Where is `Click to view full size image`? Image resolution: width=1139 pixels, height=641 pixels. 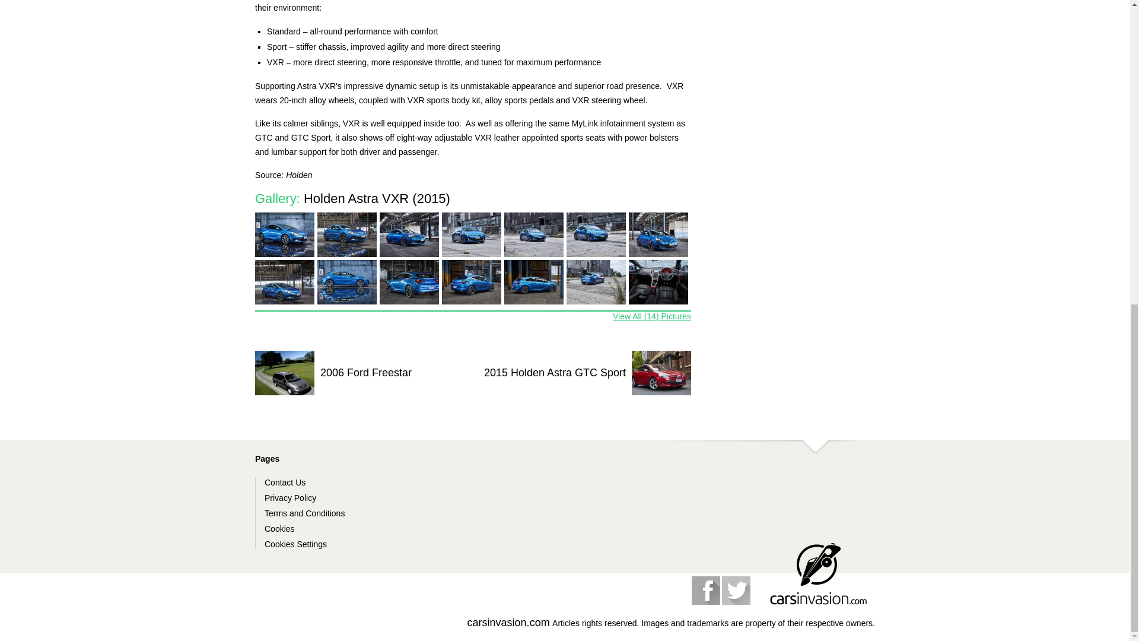
Click to view full size image is located at coordinates (471, 234).